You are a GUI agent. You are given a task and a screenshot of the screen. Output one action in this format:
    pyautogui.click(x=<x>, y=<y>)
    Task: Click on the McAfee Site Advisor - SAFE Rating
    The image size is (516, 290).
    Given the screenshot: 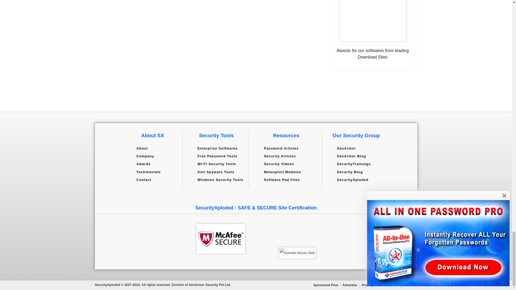 What is the action you would take?
    pyautogui.click(x=221, y=239)
    